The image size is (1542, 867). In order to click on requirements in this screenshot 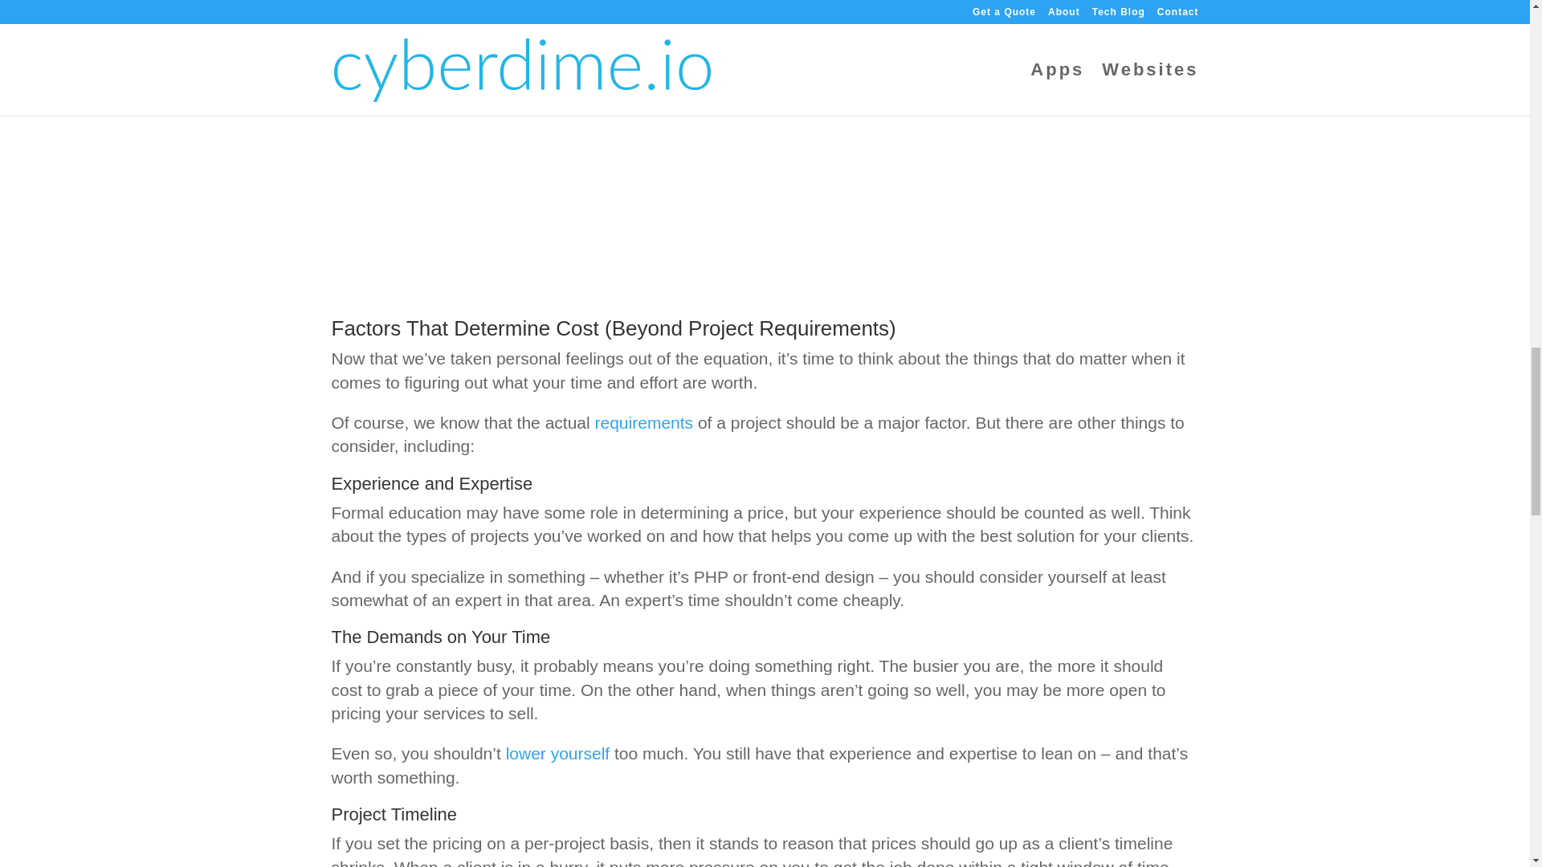, I will do `click(644, 422)`.